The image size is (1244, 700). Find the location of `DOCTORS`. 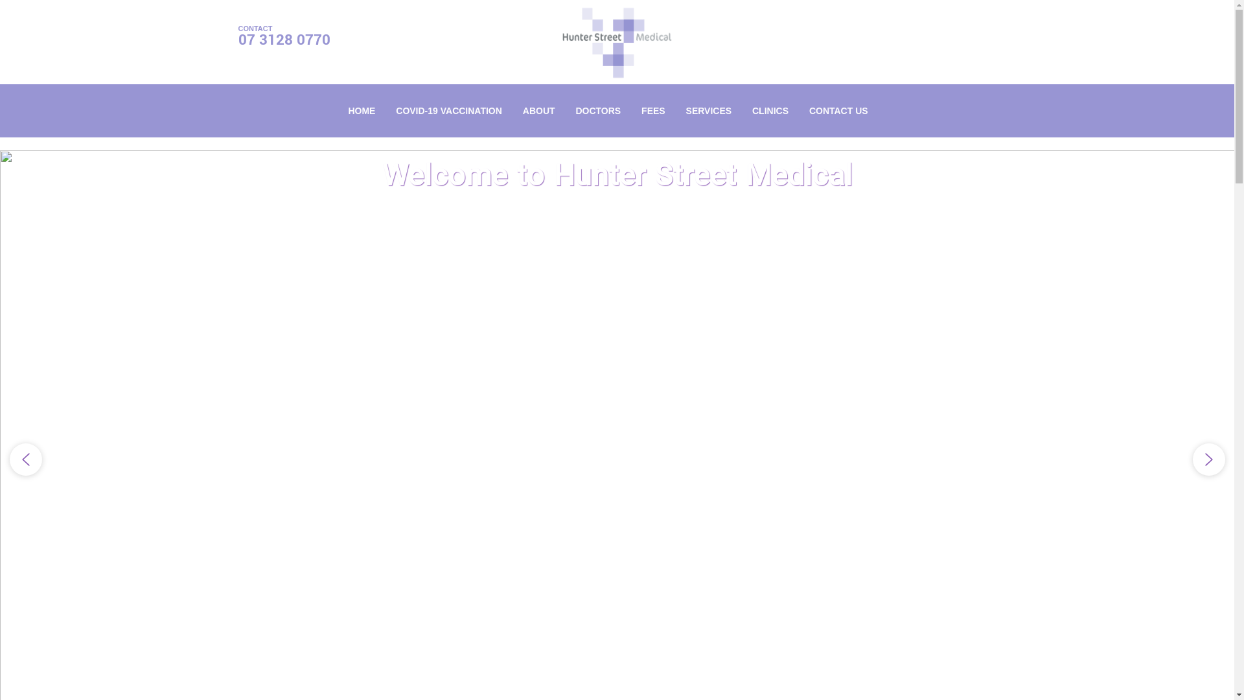

DOCTORS is located at coordinates (598, 111).